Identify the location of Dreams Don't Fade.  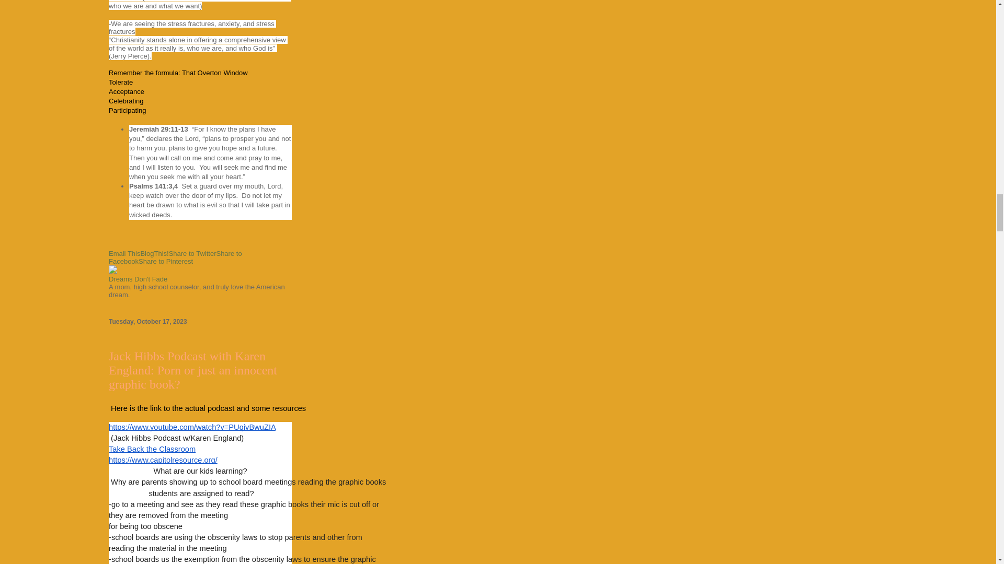
(138, 279).